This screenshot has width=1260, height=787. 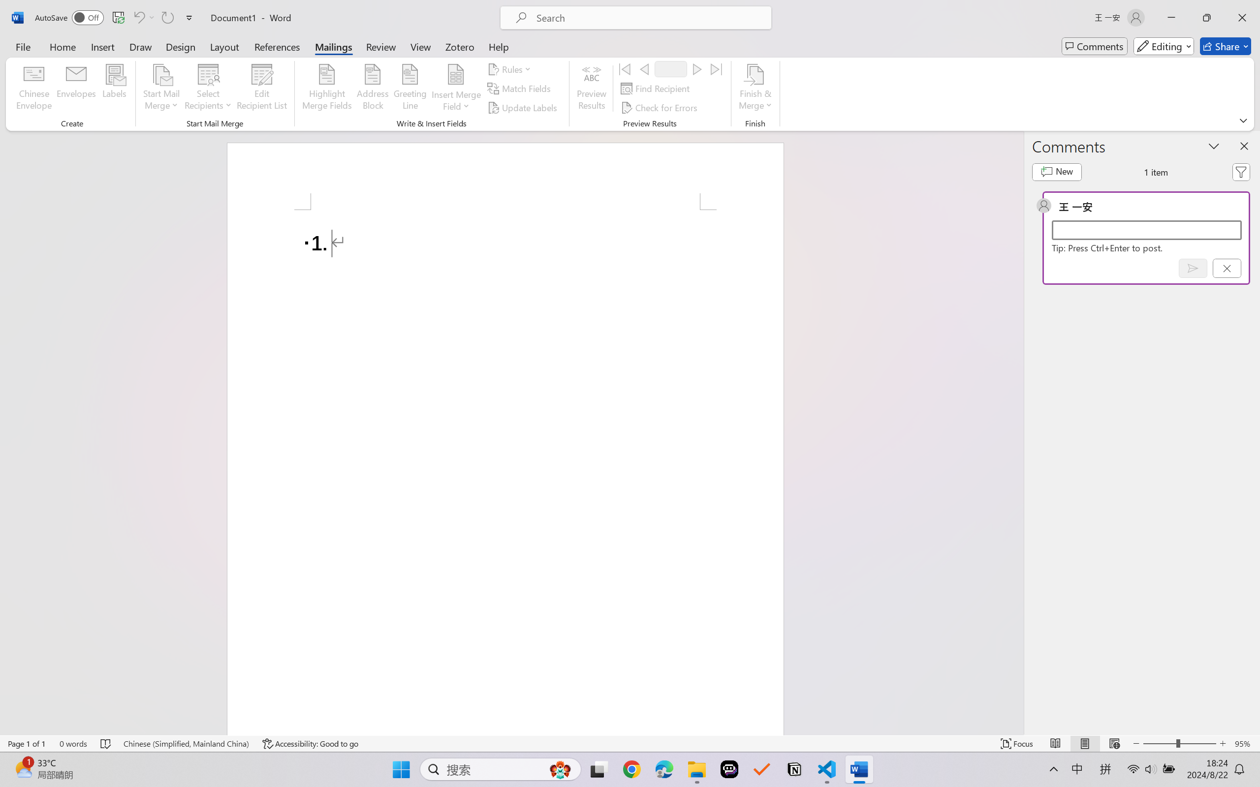 I want to click on Quick Styles, so click(x=568, y=57).